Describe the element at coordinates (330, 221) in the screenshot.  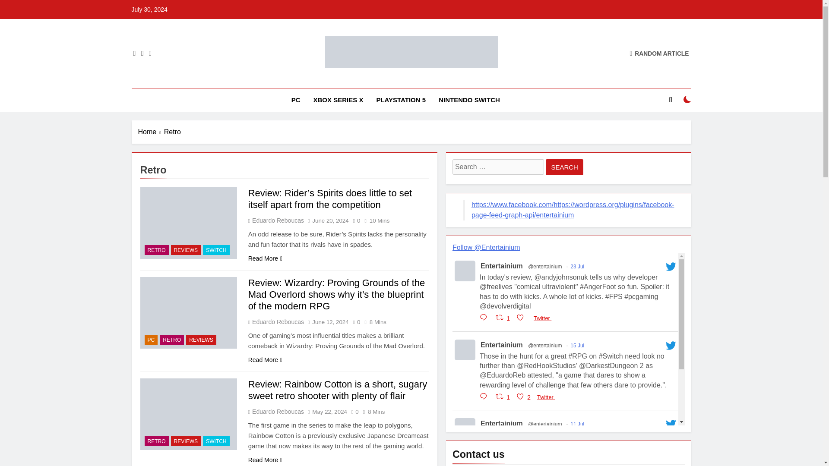
I see `June 20, 2024` at that location.